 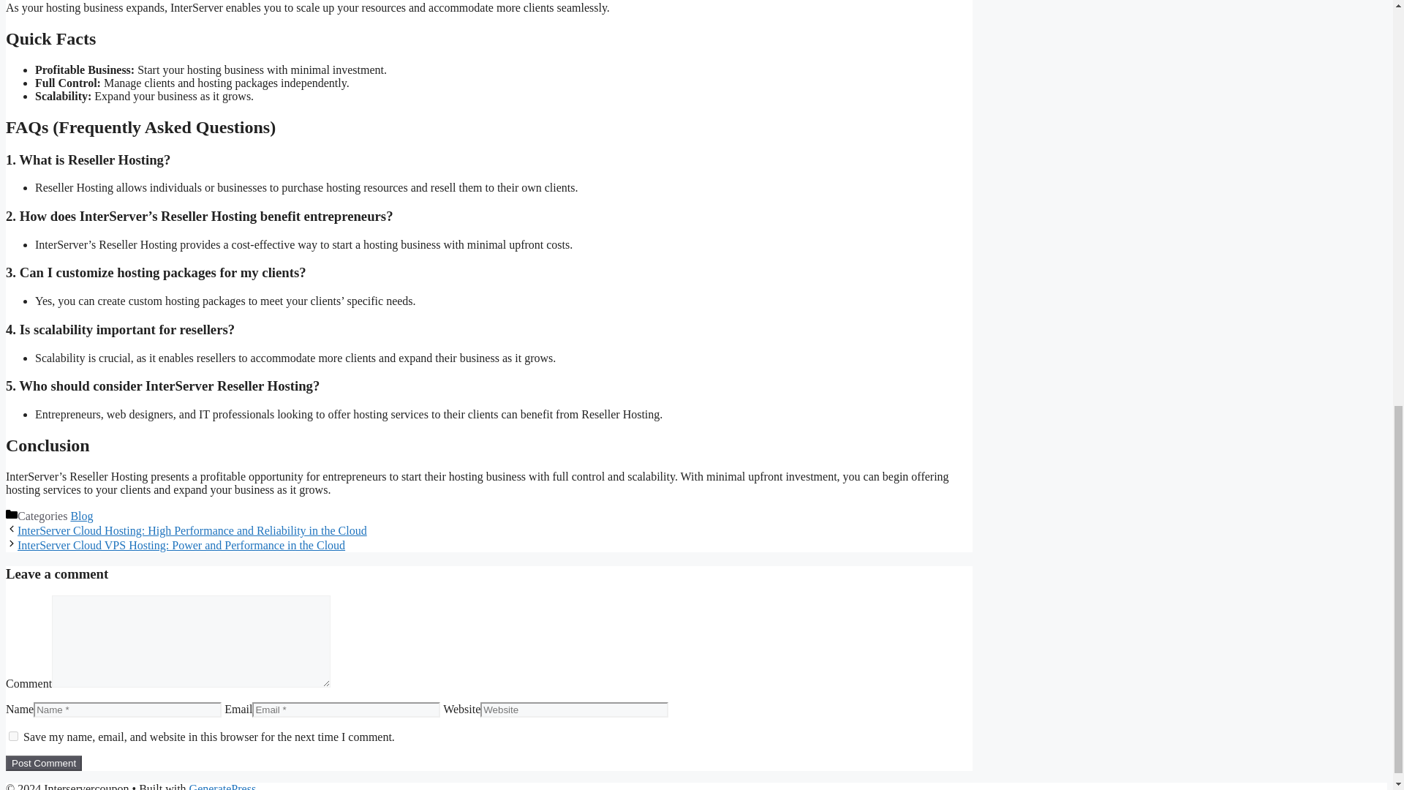 I want to click on yes, so click(x=13, y=736).